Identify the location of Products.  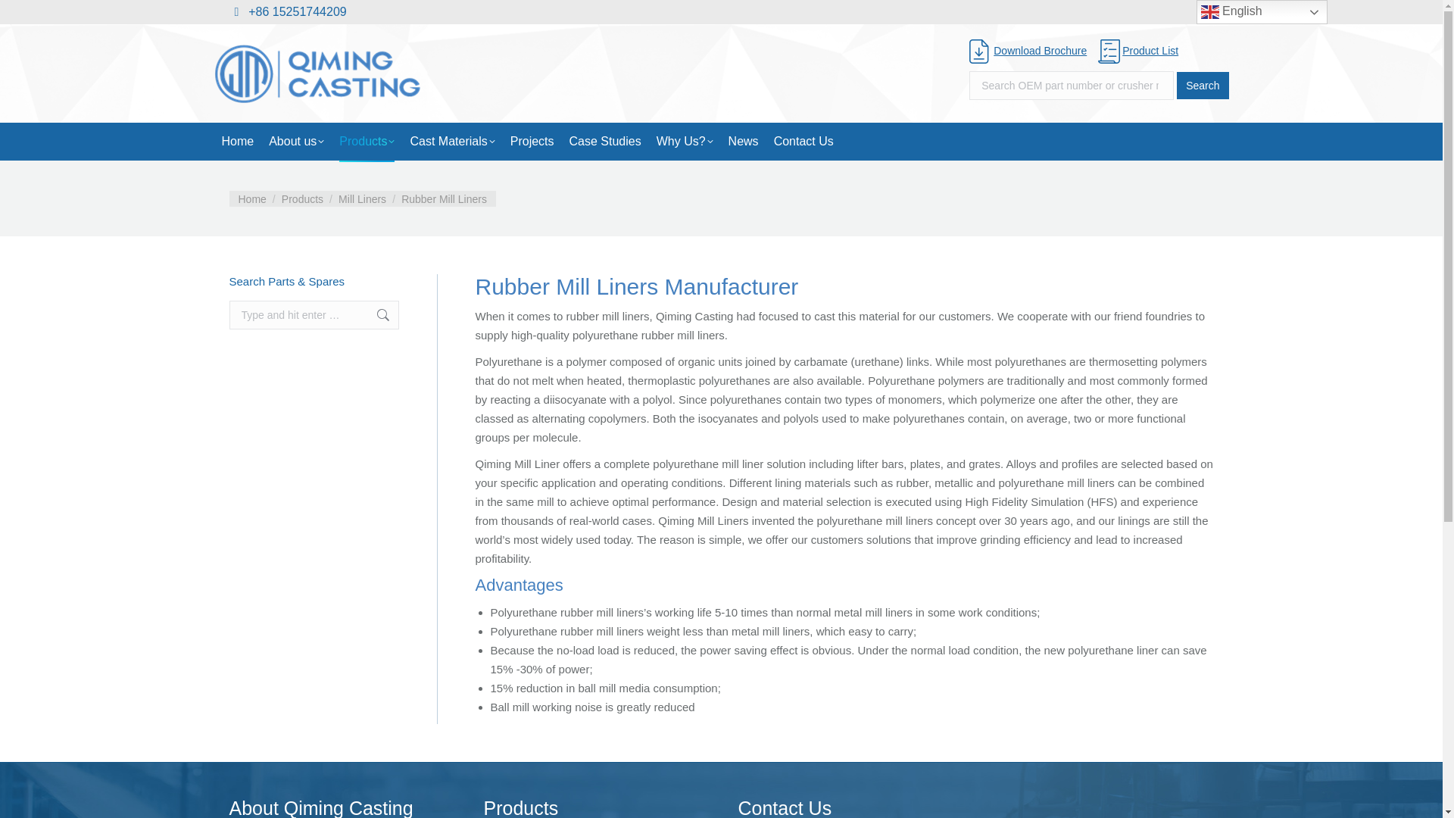
(367, 141).